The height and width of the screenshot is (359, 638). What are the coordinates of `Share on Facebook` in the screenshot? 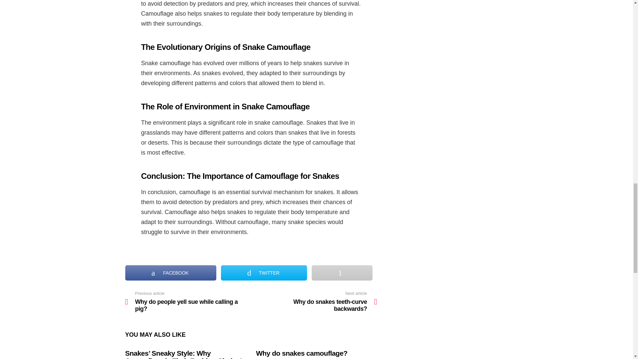 It's located at (170, 273).